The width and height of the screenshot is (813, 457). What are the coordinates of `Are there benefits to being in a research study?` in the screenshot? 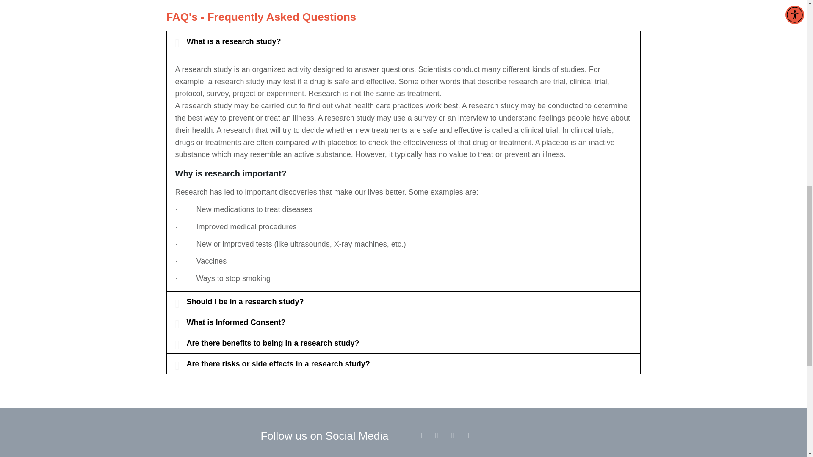 It's located at (273, 343).